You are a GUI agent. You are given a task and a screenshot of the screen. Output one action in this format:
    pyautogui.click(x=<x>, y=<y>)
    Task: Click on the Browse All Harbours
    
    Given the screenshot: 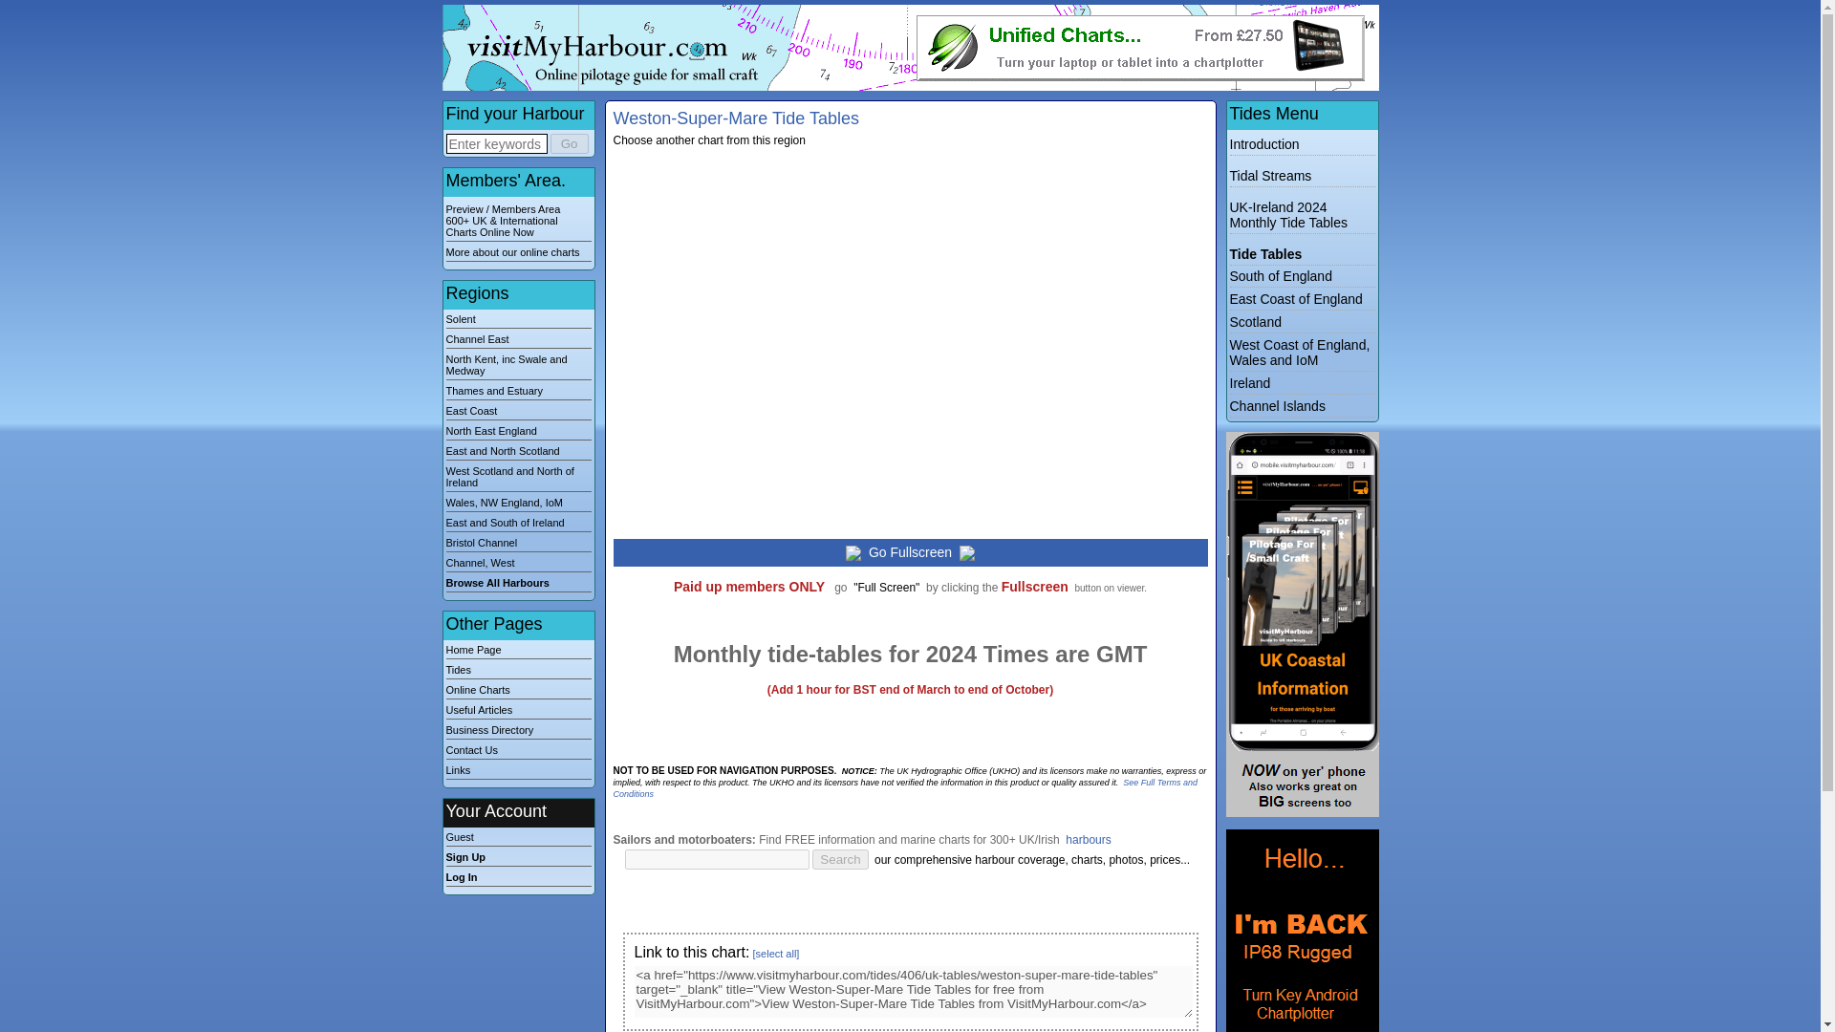 What is the action you would take?
    pyautogui.click(x=518, y=584)
    